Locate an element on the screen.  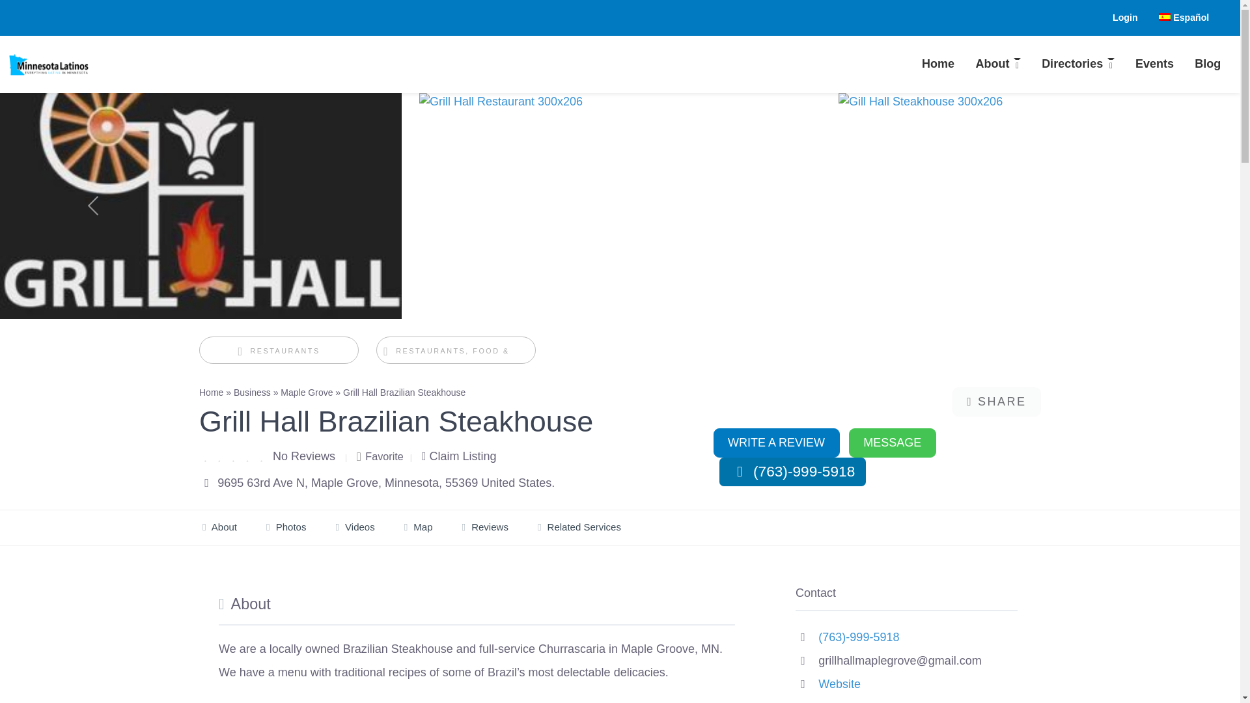
About is located at coordinates (998, 64).